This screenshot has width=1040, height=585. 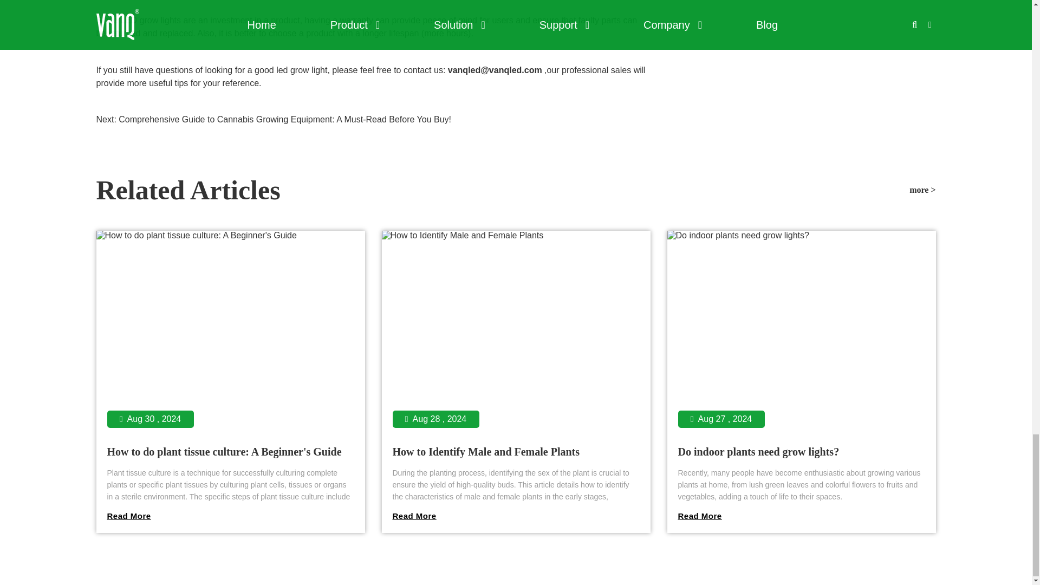 I want to click on How to do plant tissue culture: A Beginner's Guide, so click(x=224, y=451).